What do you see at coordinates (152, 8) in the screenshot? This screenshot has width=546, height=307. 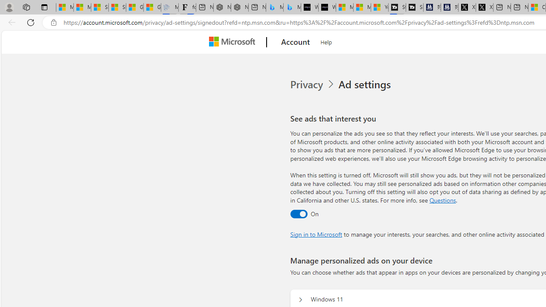 I see `Gilma and Hector both pose tropical trouble for Hawaii` at bounding box center [152, 8].